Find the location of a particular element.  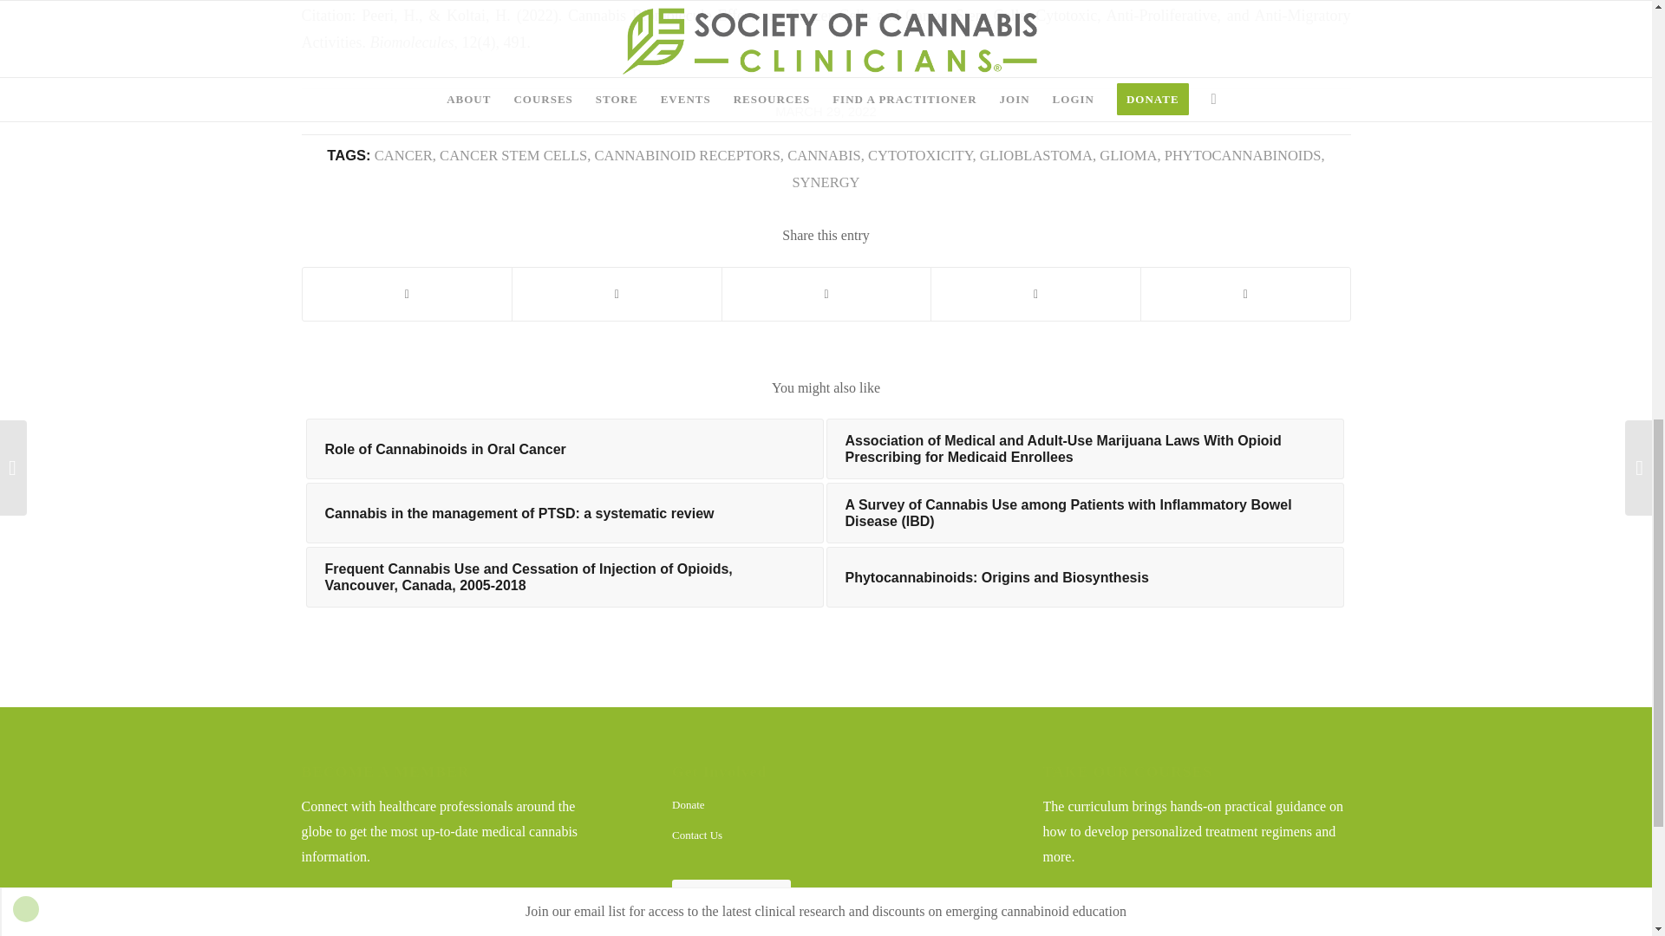

Role of Cannabinoids in Oral Cancer is located at coordinates (564, 448).